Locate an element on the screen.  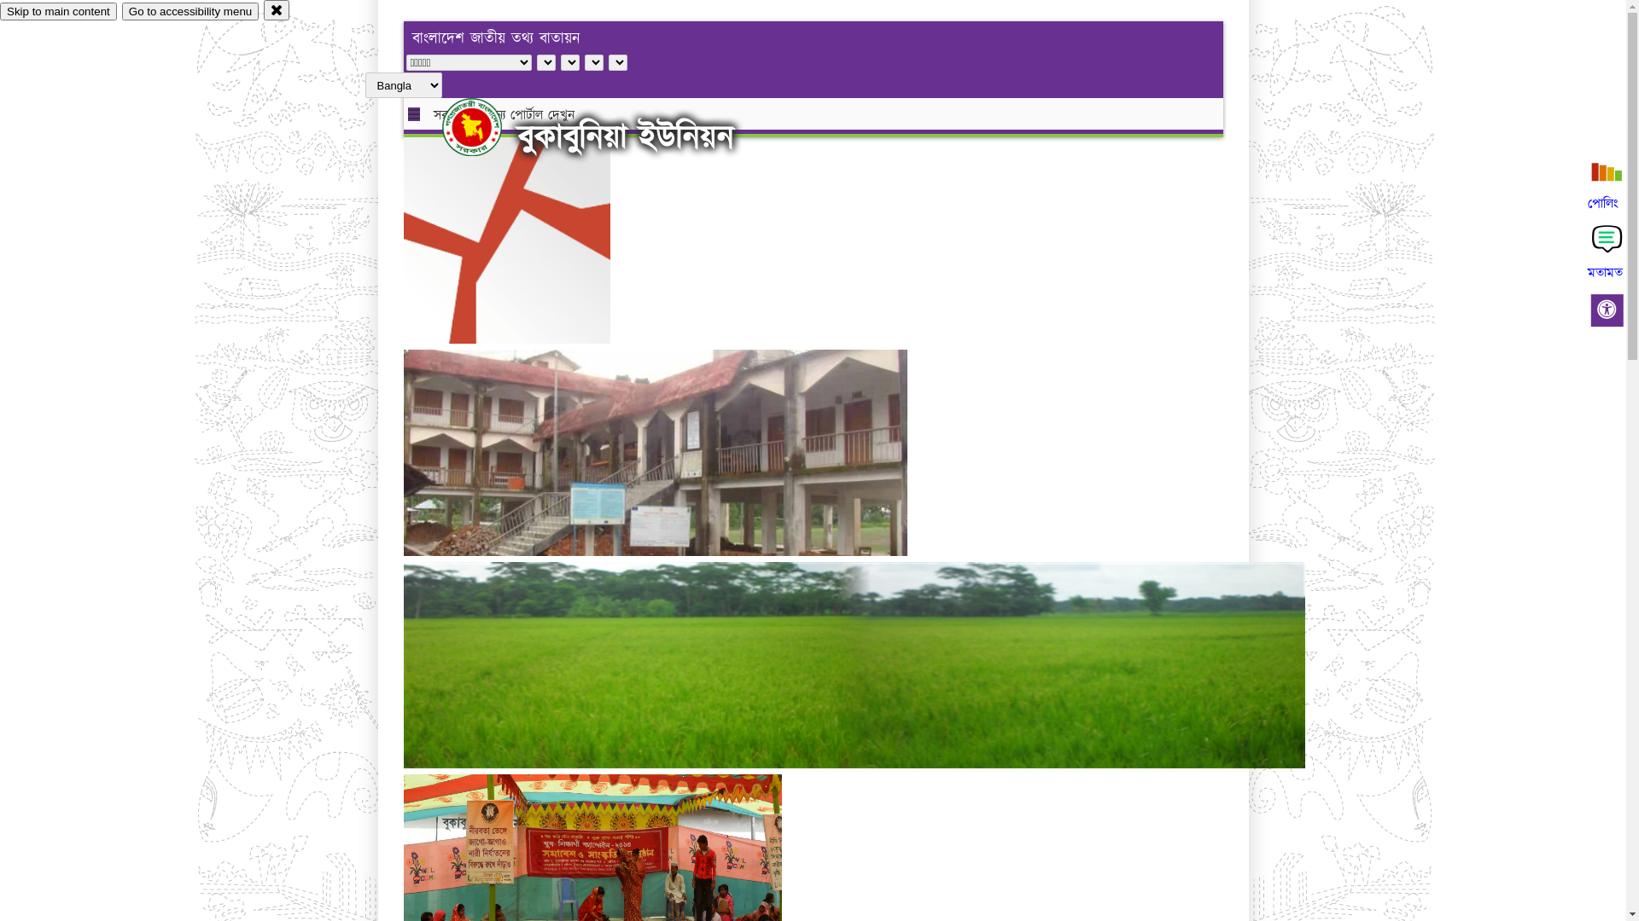
Go to accessibility menu is located at coordinates (190, 12).